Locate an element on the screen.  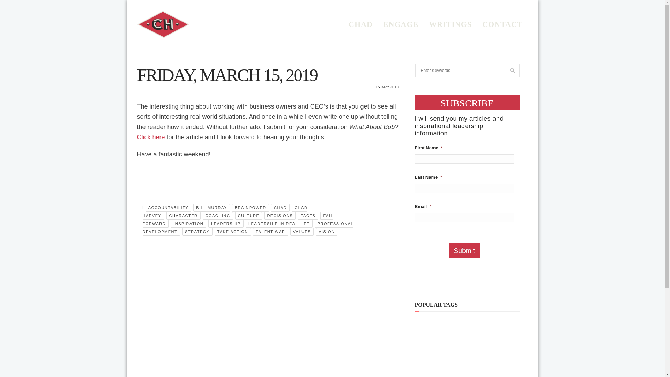
INSPIRATION is located at coordinates (188, 223).